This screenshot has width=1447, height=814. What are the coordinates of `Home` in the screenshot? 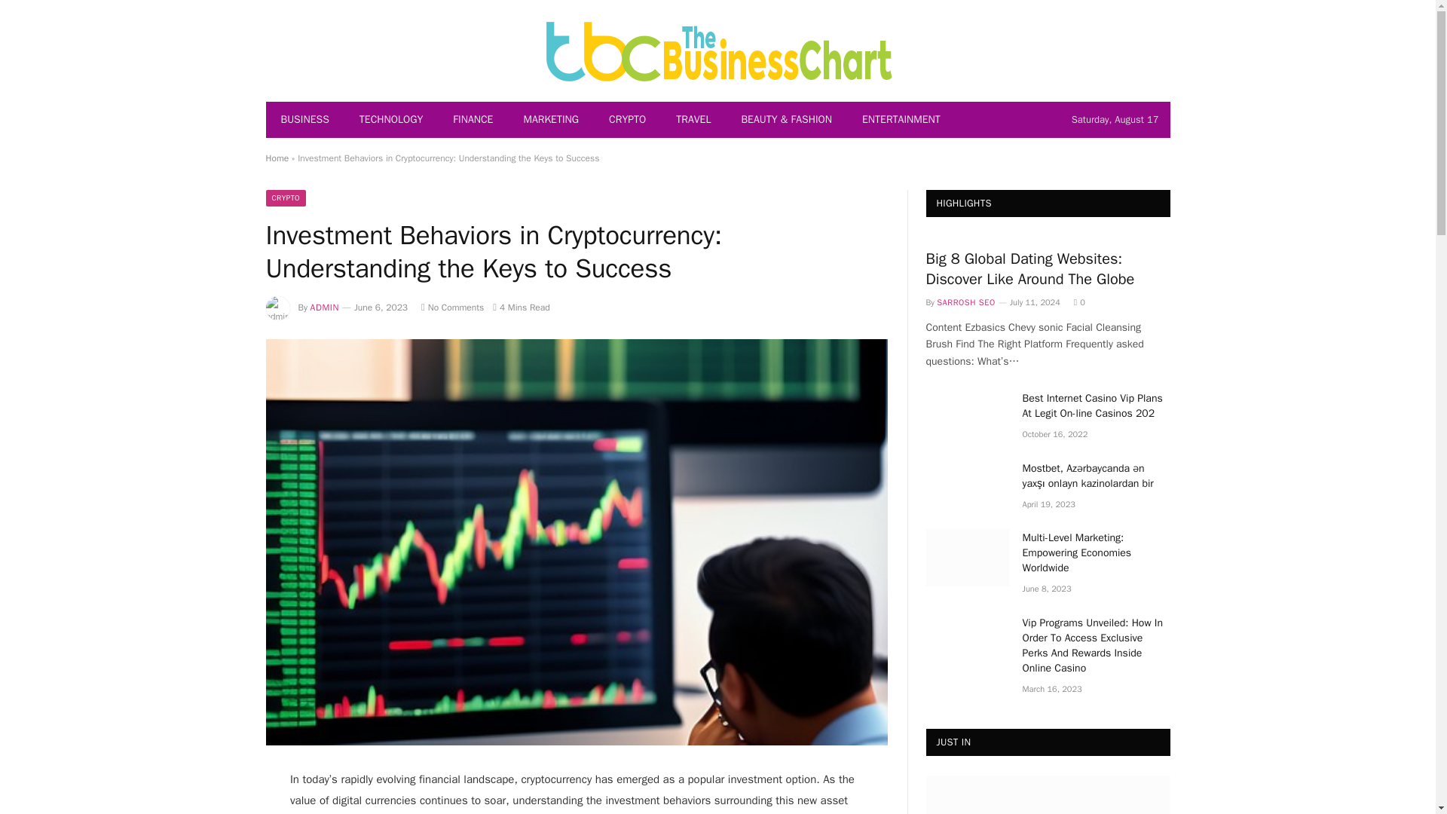 It's located at (276, 158).